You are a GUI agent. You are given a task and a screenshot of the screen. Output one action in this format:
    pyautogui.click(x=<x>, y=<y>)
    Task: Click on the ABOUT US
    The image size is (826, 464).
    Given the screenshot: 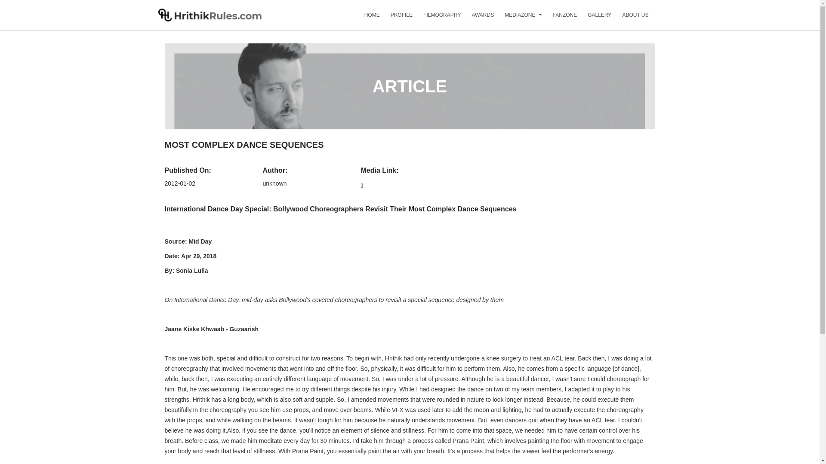 What is the action you would take?
    pyautogui.click(x=630, y=18)
    